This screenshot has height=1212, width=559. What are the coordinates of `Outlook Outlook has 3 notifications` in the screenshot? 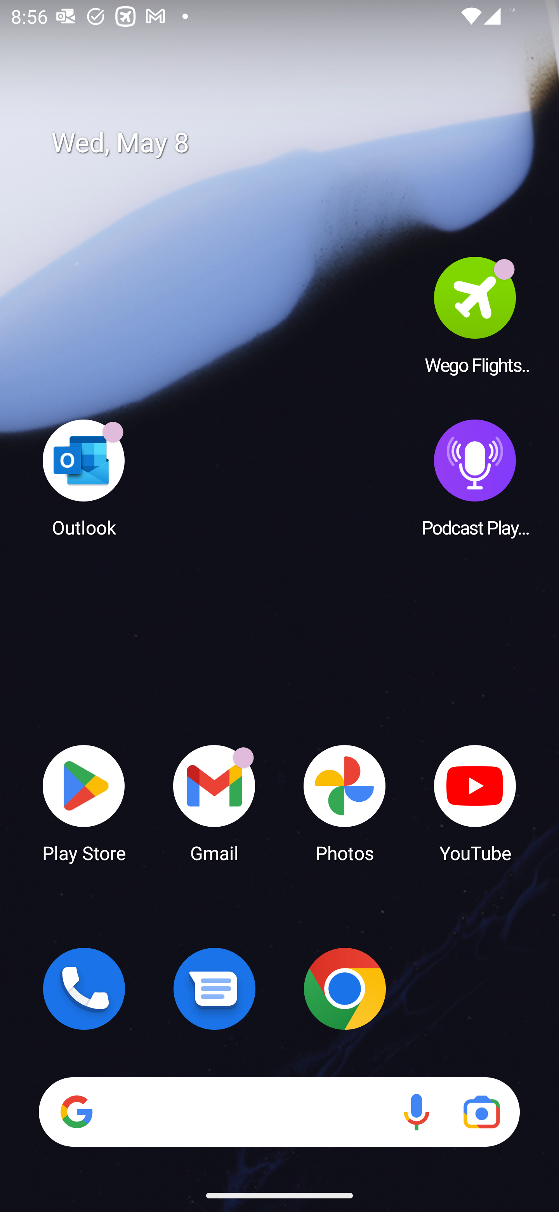 It's located at (84, 477).